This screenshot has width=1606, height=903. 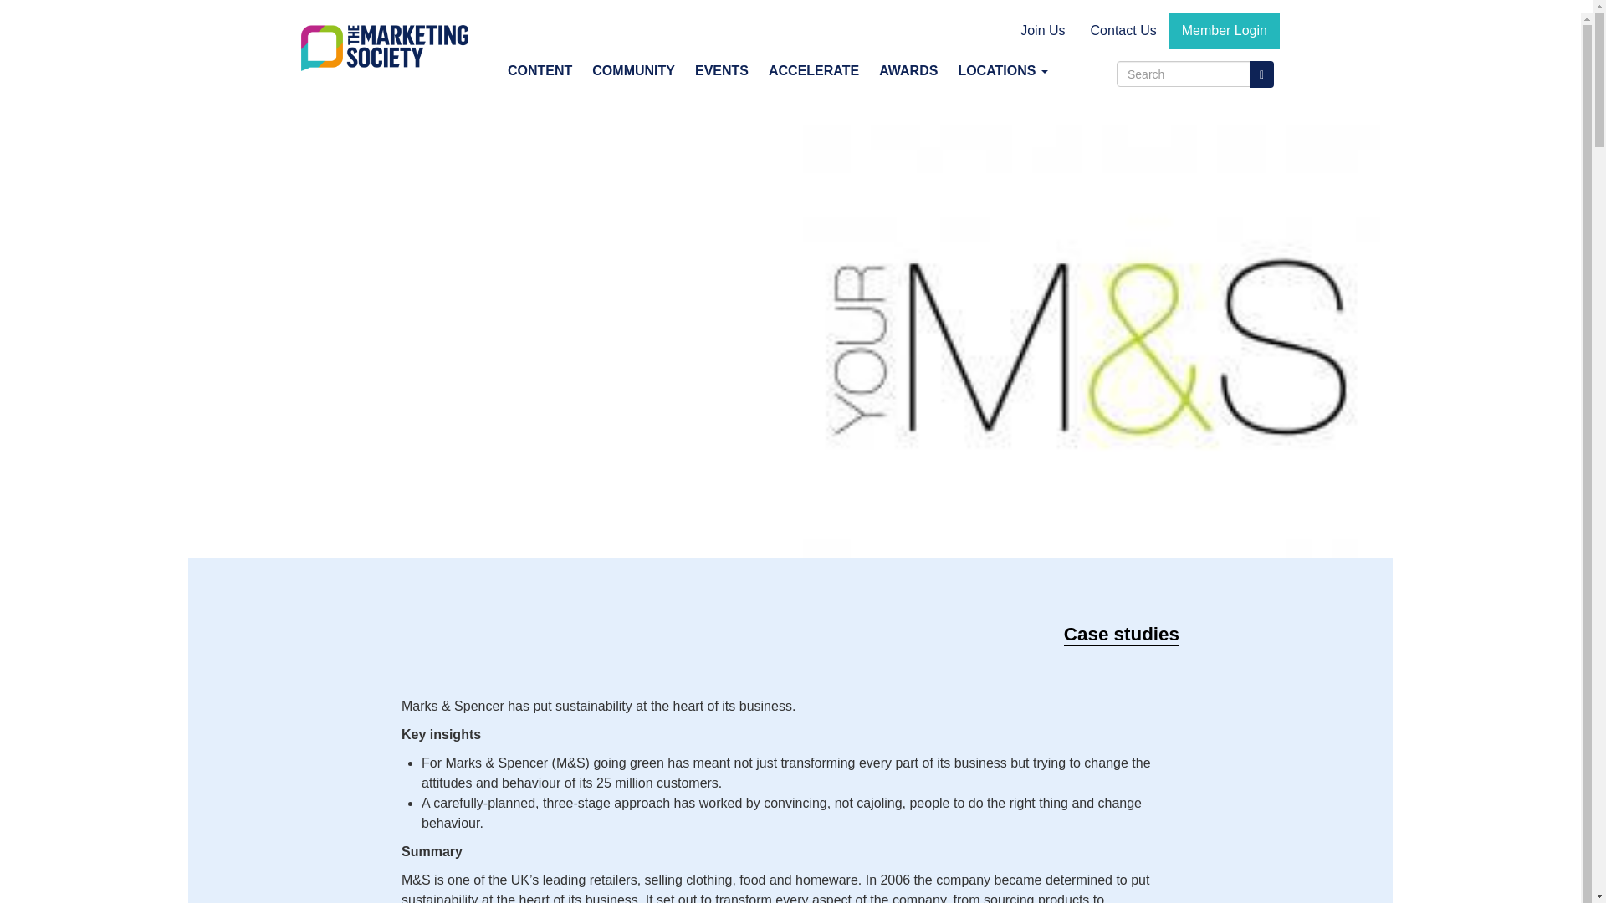 I want to click on Enter the terms you wish to search for., so click(x=1183, y=74).